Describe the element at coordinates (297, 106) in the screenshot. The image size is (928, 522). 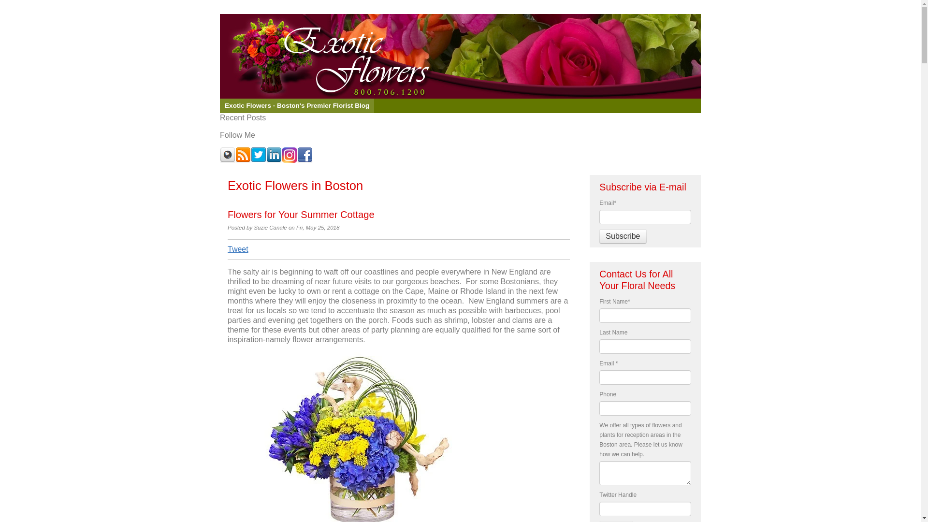
I see `Exotic Flowers - Boston's Premier Florist Blog` at that location.